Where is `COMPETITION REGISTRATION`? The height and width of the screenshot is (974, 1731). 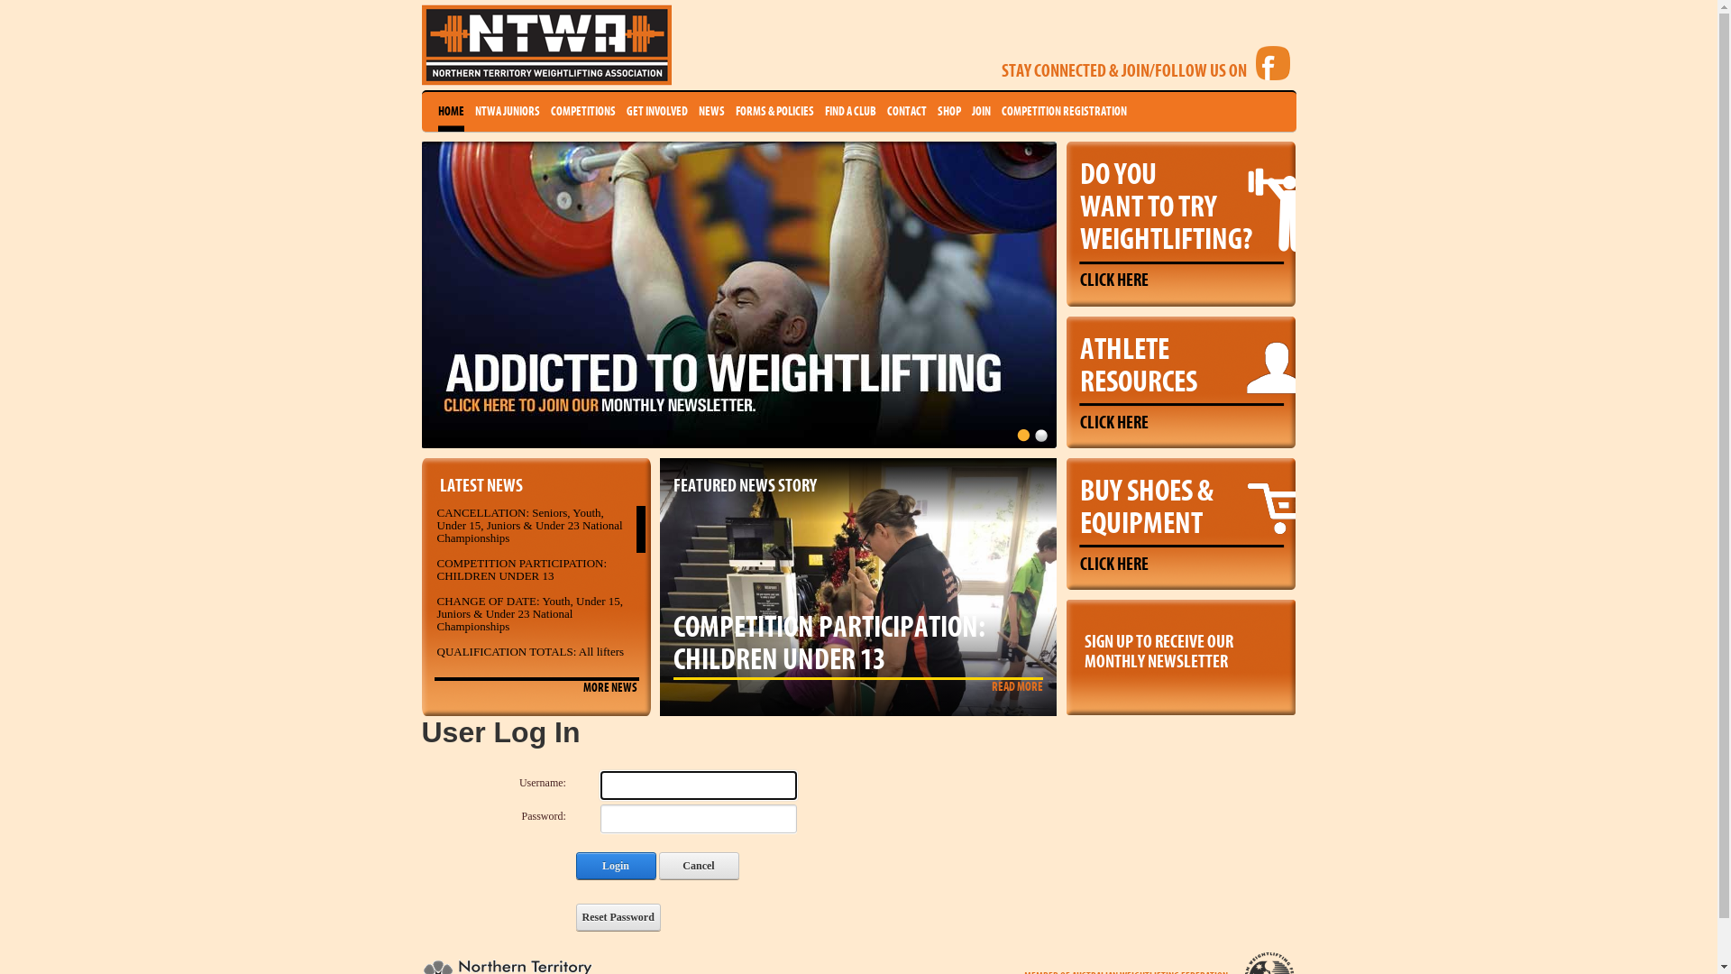 COMPETITION REGISTRATION is located at coordinates (1064, 112).